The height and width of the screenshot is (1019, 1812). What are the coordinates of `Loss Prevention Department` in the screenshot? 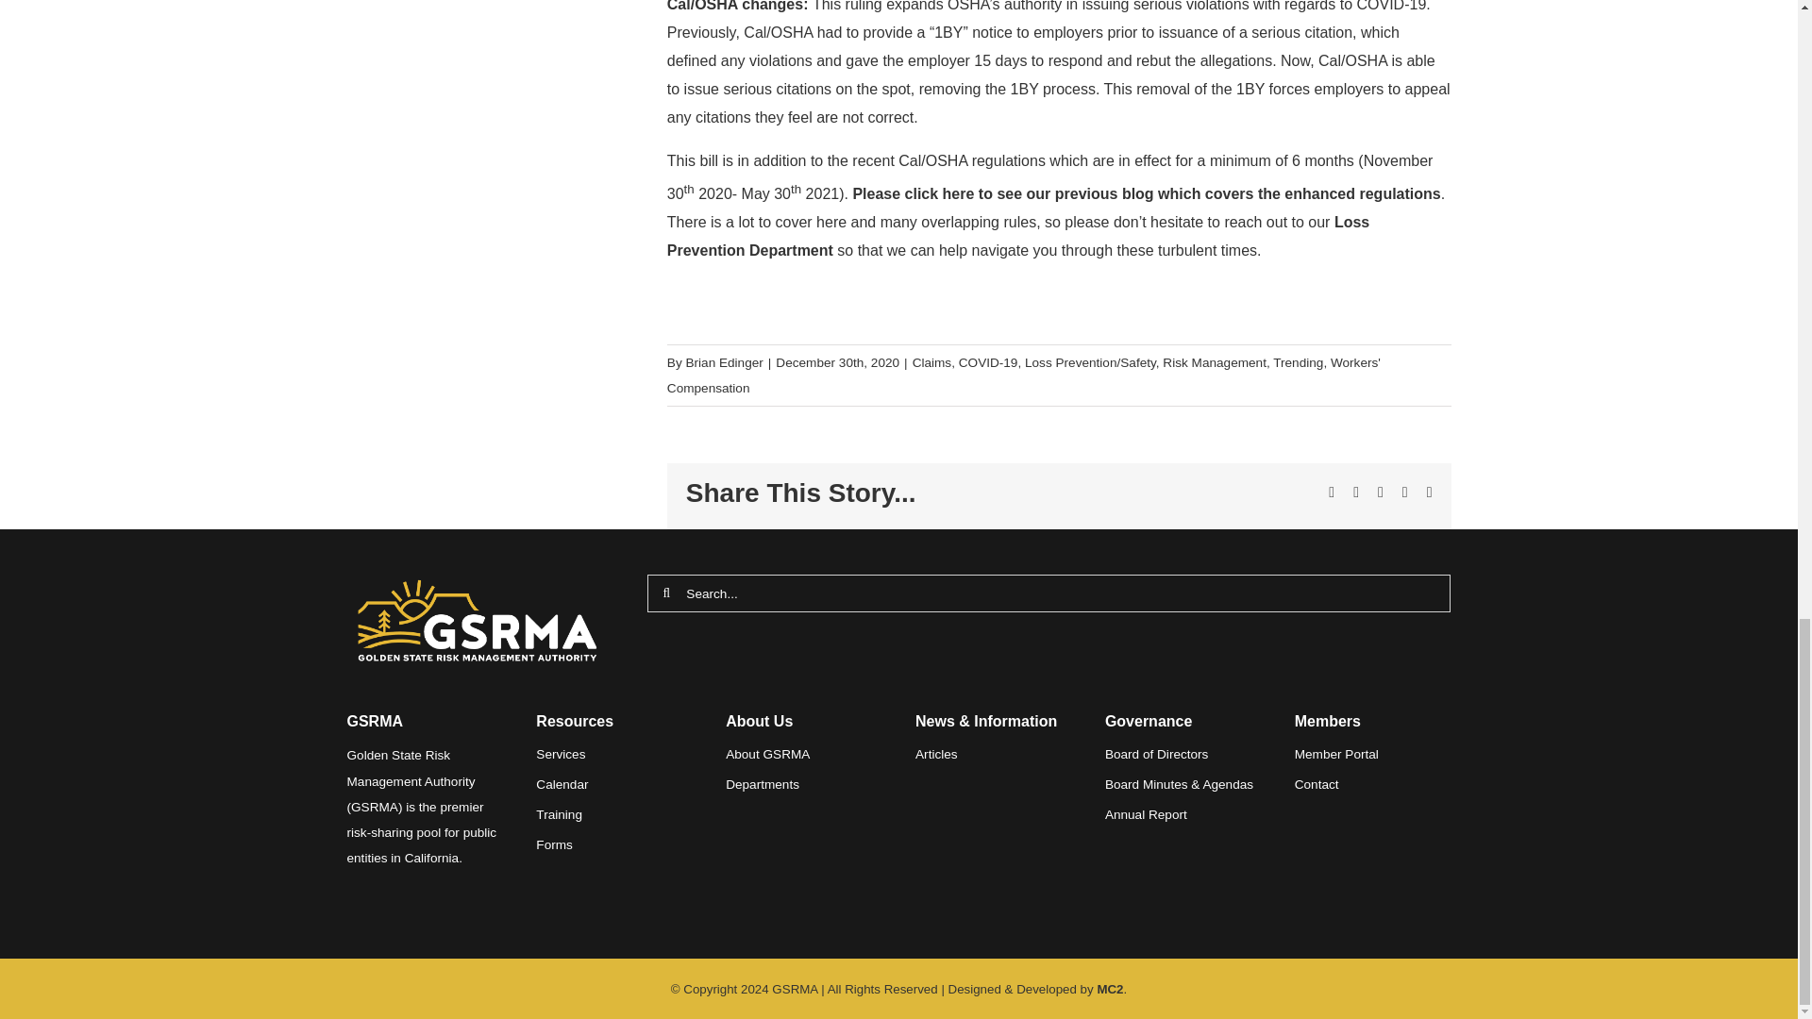 It's located at (1017, 236).